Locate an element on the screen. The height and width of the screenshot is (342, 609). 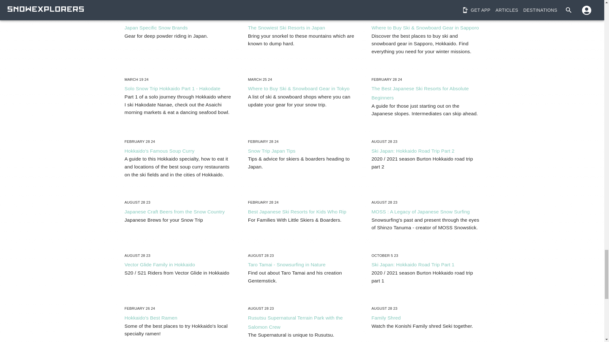
Ski Japan: Hokkaido Road Trip Part 2 is located at coordinates (413, 151).